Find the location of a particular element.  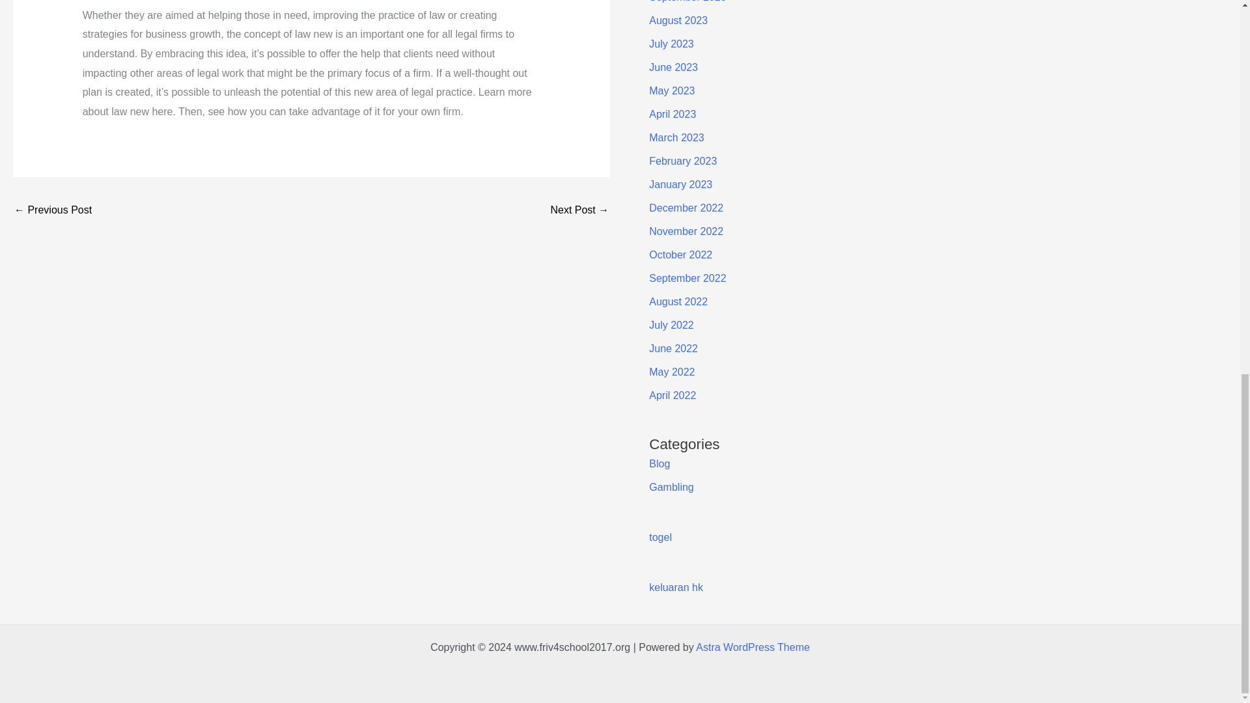

10 Slot Demo PG Terbaik: Bermain Gratis dan Anti Lag is located at coordinates (579, 211).